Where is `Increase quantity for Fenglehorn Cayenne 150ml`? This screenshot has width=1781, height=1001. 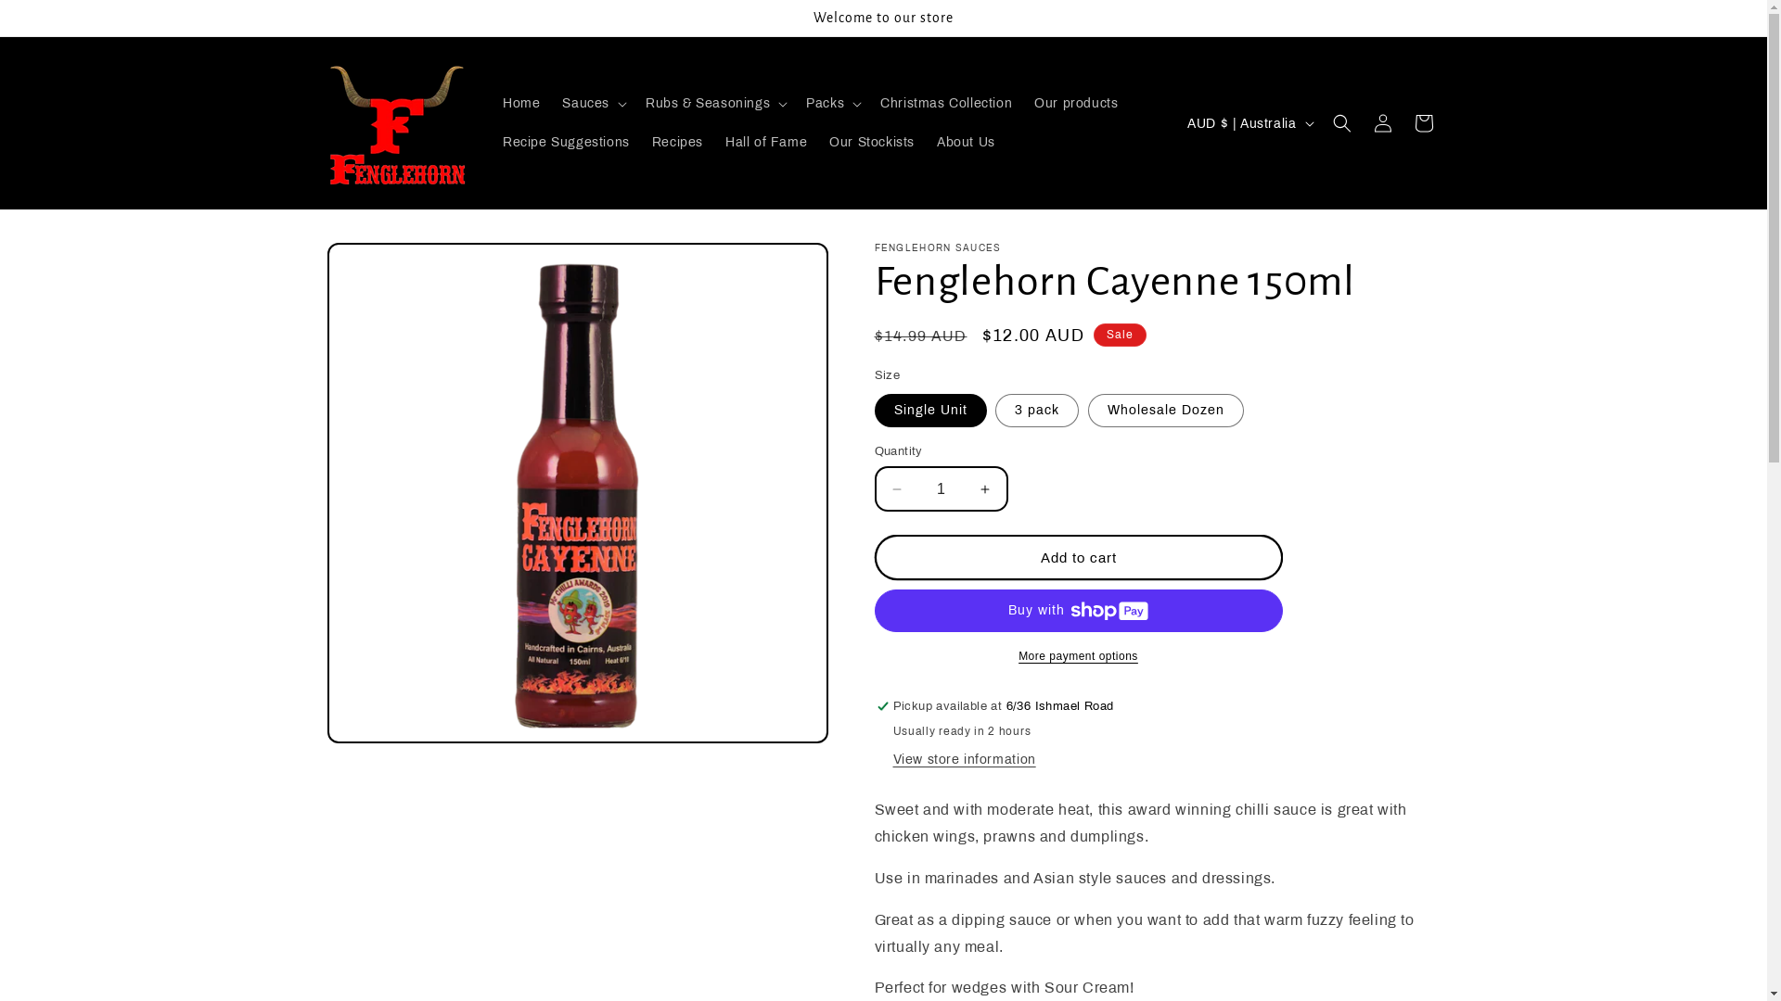 Increase quantity for Fenglehorn Cayenne 150ml is located at coordinates (985, 489).